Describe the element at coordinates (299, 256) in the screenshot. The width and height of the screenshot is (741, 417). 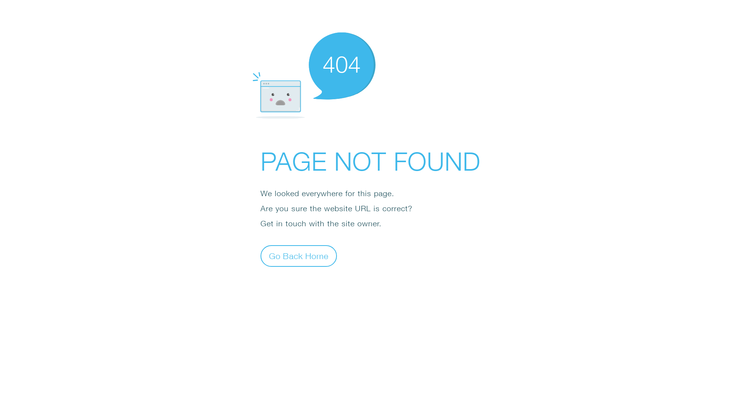
I see `Go Back Home` at that location.